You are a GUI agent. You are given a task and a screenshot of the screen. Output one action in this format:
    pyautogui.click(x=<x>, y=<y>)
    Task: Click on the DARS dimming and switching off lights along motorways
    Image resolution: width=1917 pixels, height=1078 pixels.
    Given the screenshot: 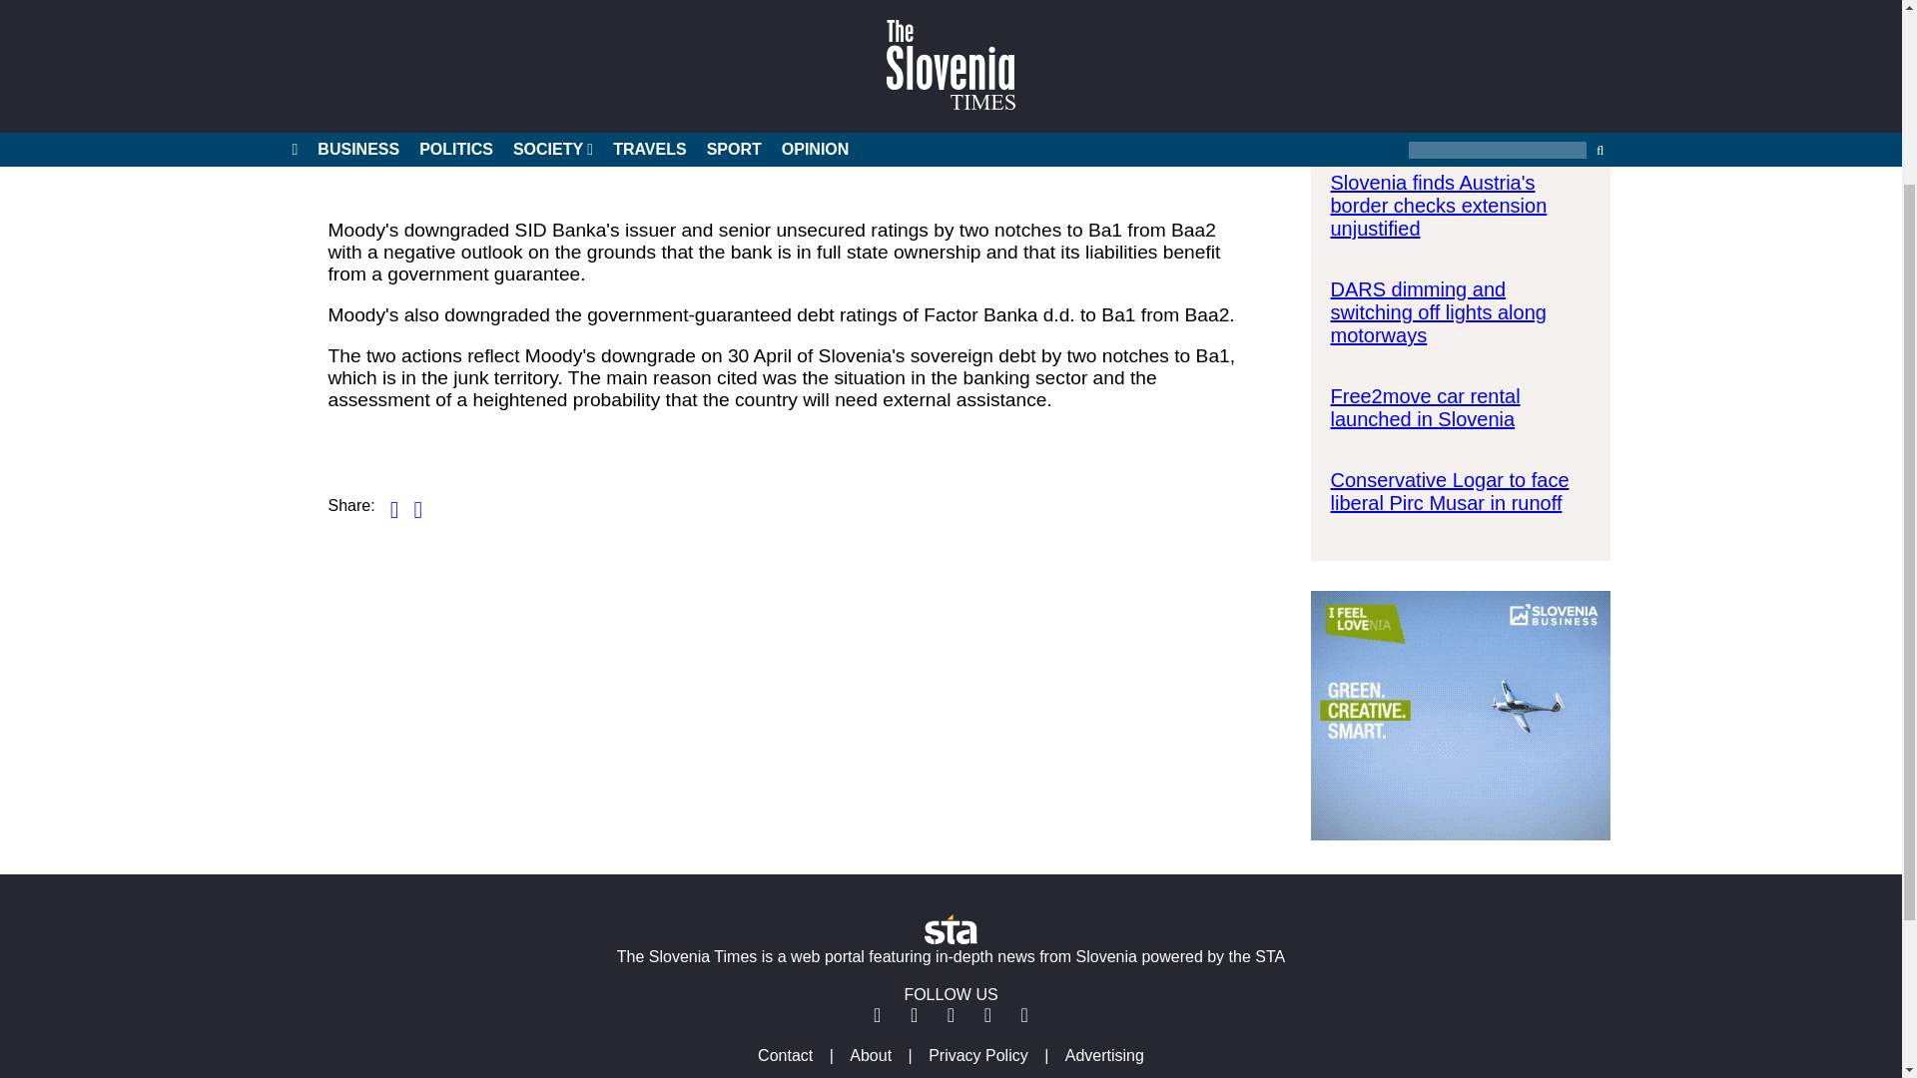 What is the action you would take?
    pyautogui.click(x=1438, y=311)
    